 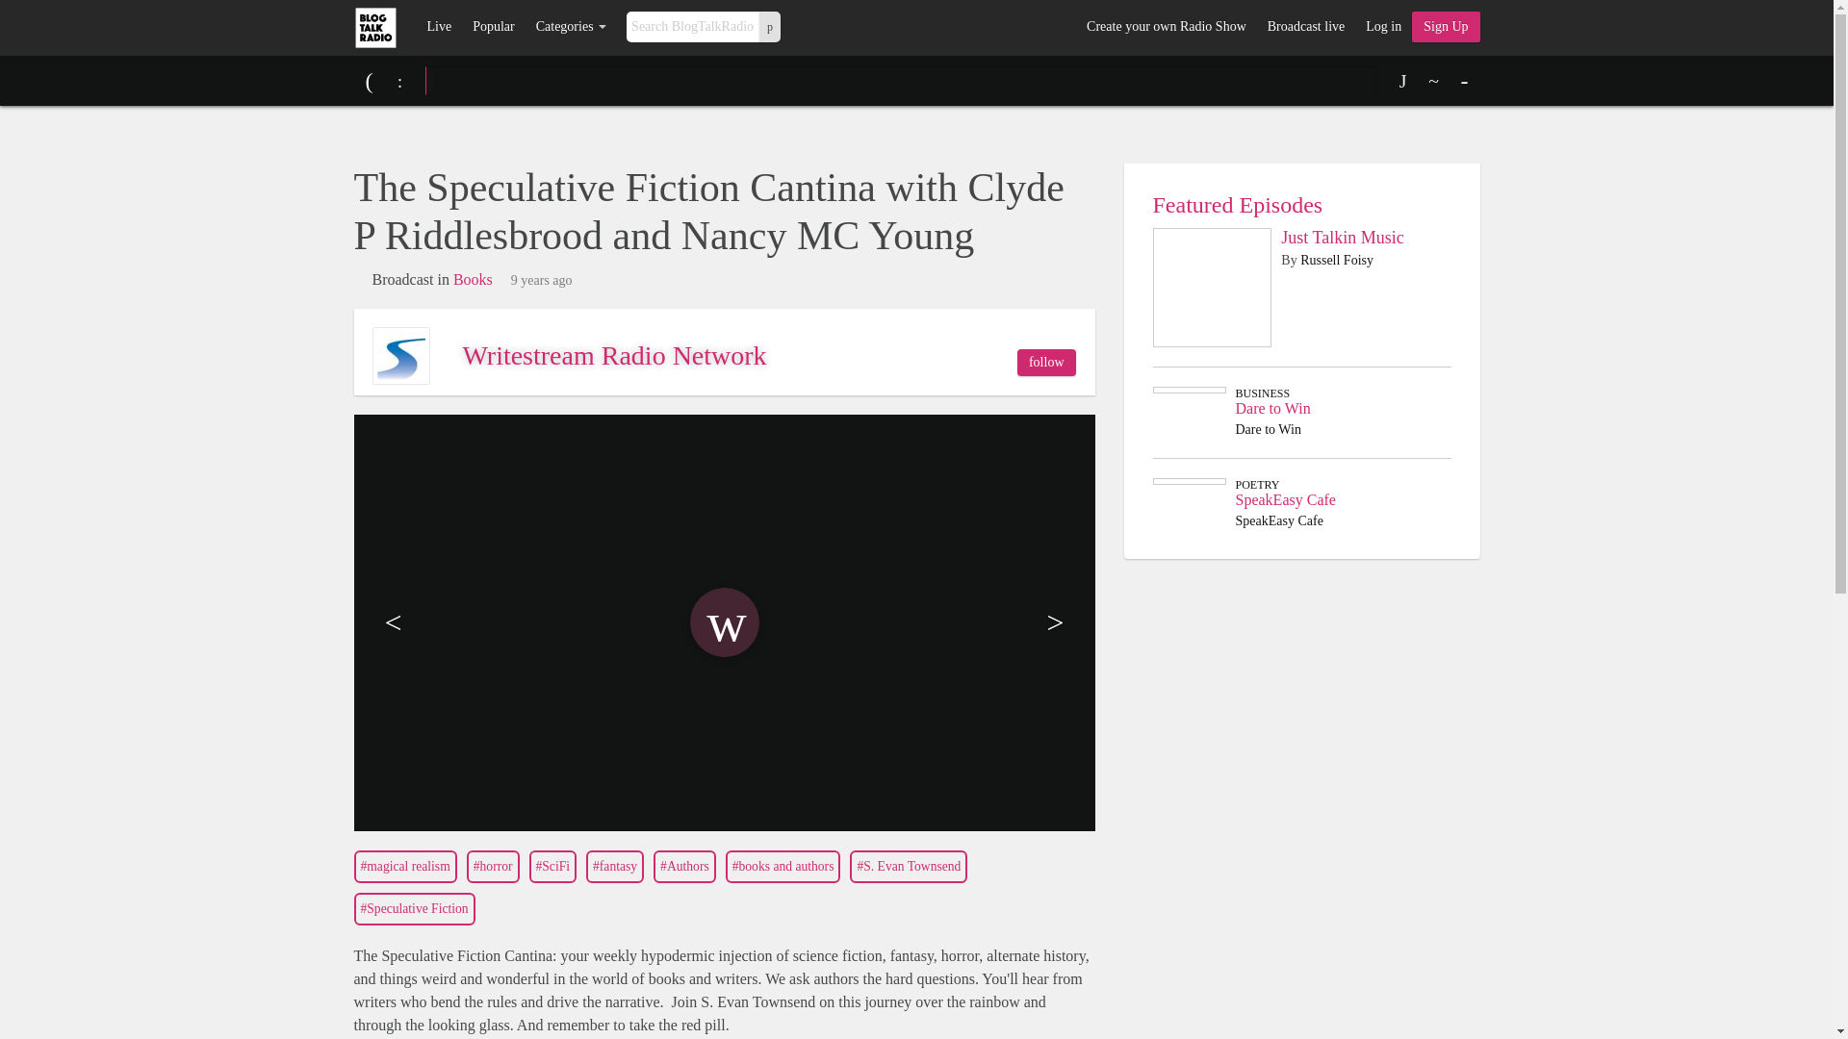 I want to click on Popular, so click(x=493, y=27).